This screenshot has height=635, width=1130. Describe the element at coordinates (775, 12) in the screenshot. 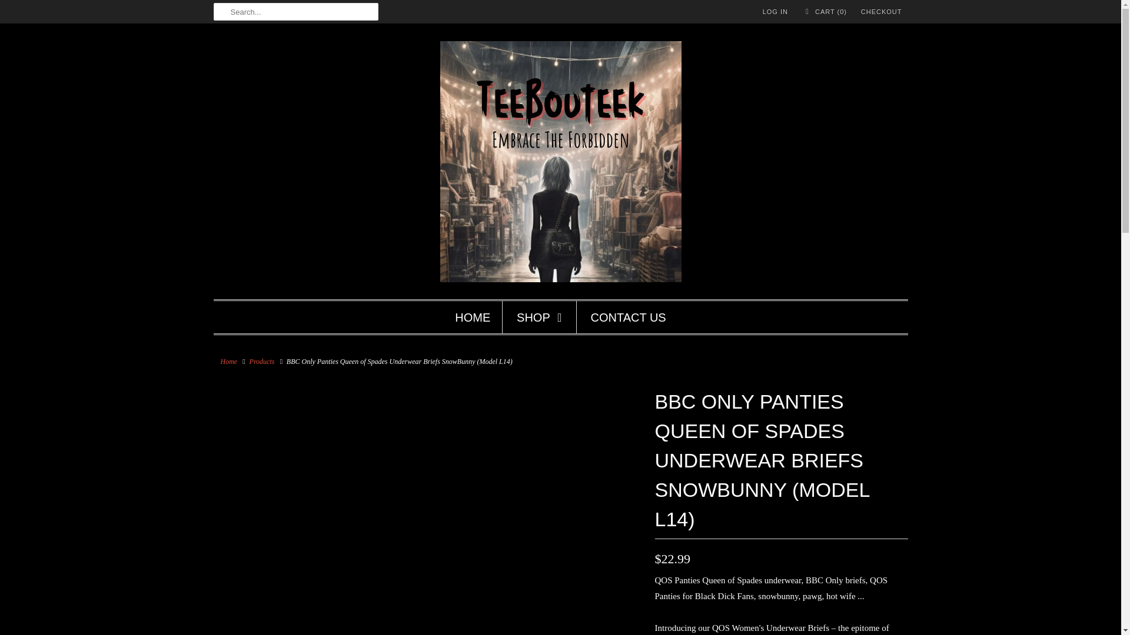

I see `LOG IN` at that location.